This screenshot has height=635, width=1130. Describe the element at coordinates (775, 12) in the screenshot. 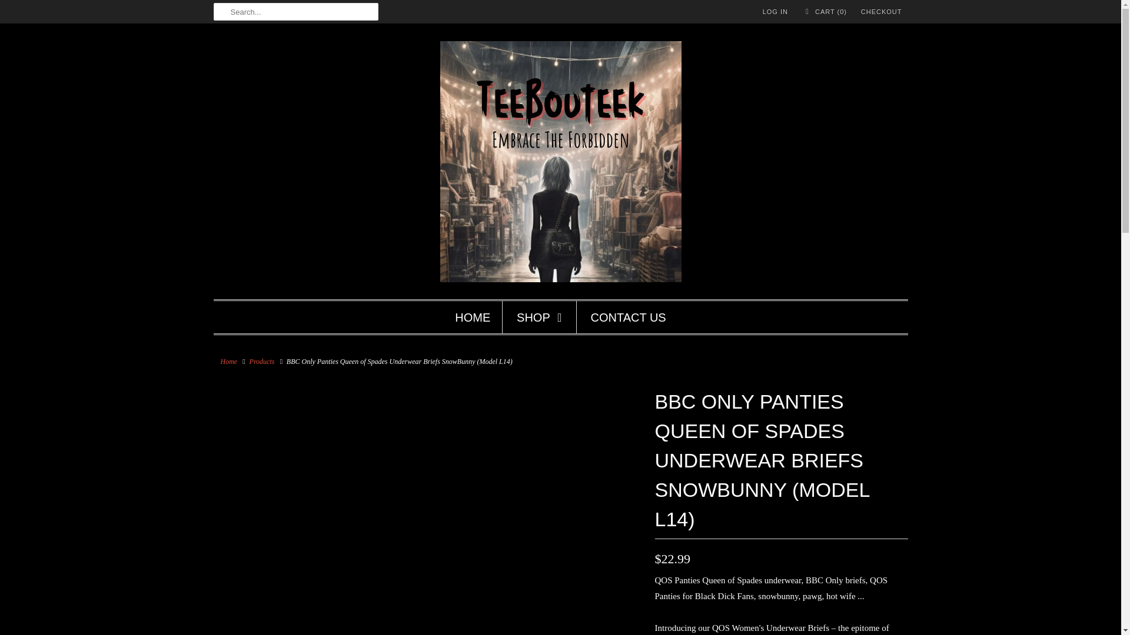

I see `LOG IN` at that location.